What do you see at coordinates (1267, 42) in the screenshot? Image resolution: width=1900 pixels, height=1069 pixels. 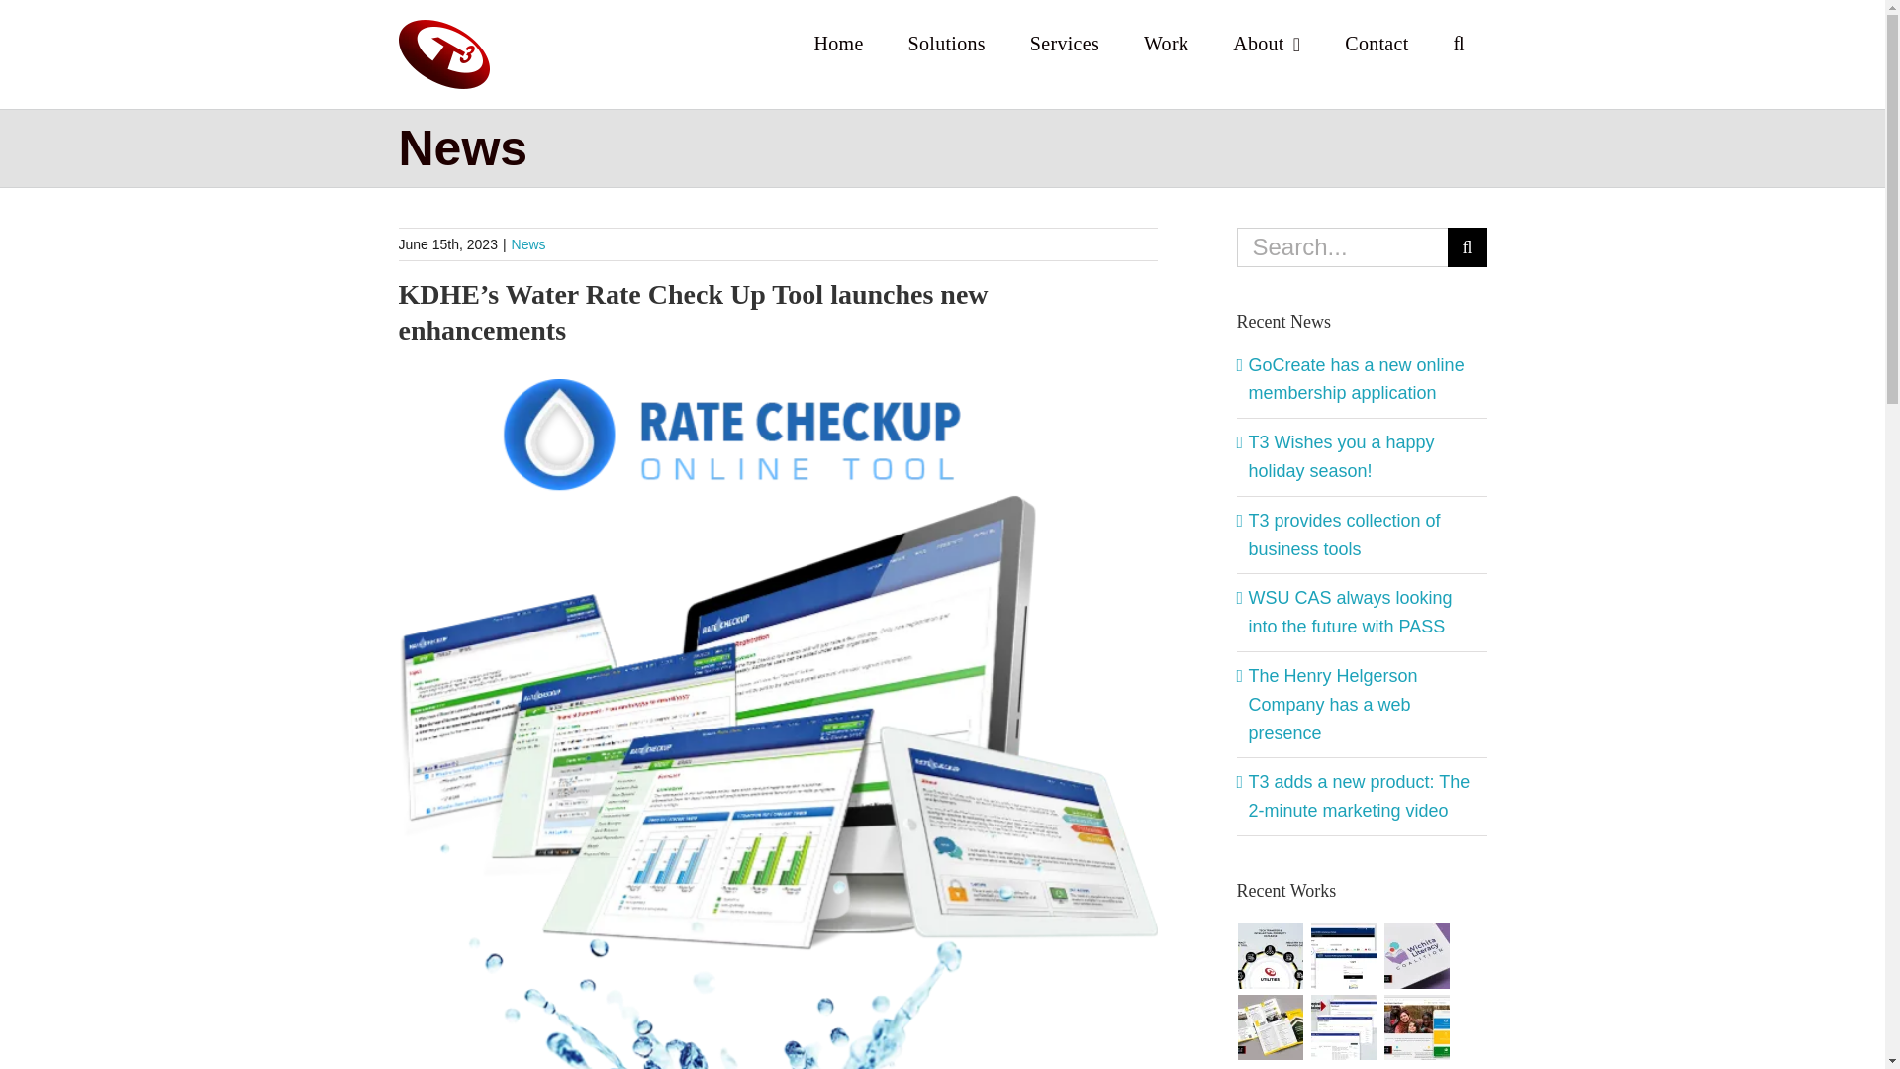 I see `About` at bounding box center [1267, 42].